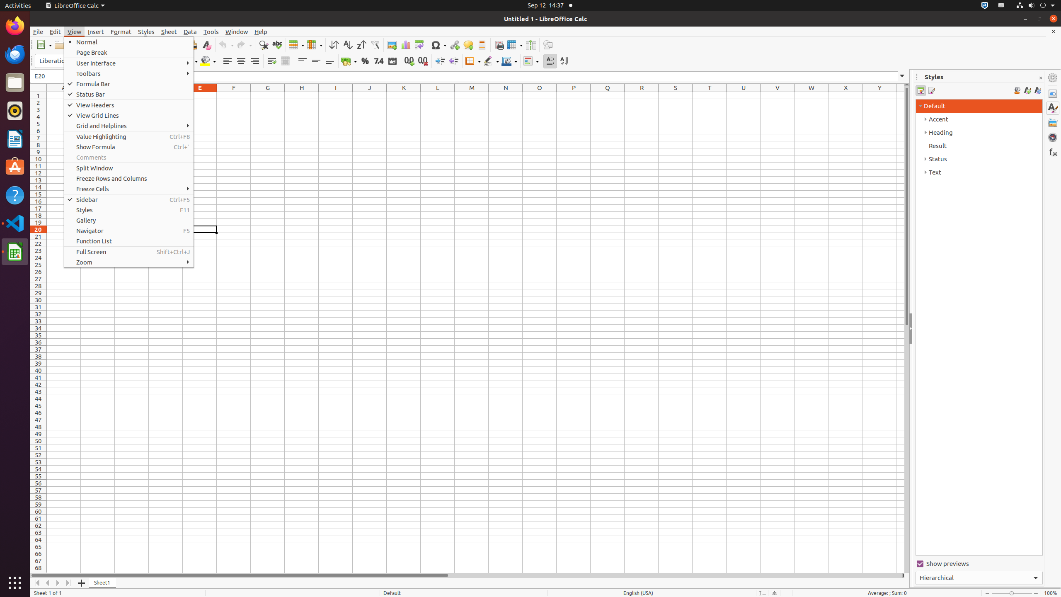  Describe the element at coordinates (1053, 94) in the screenshot. I see `Properties` at that location.